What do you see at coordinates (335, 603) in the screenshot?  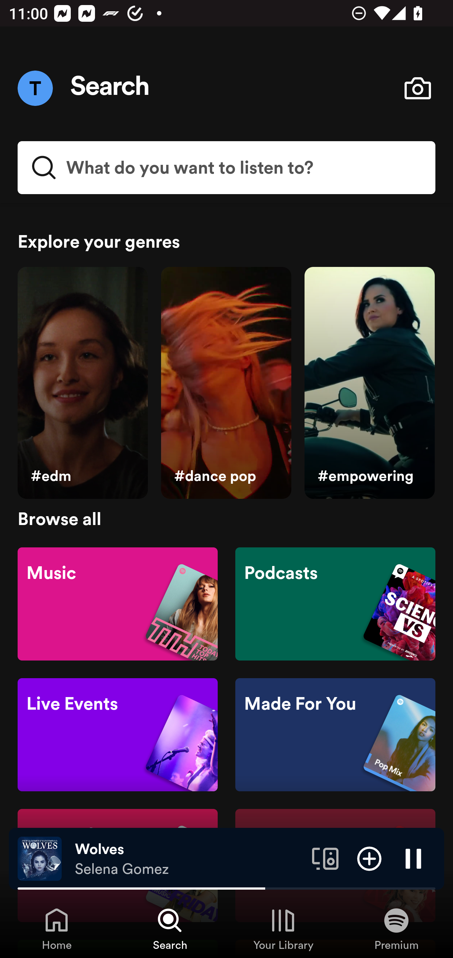 I see `Podcasts` at bounding box center [335, 603].